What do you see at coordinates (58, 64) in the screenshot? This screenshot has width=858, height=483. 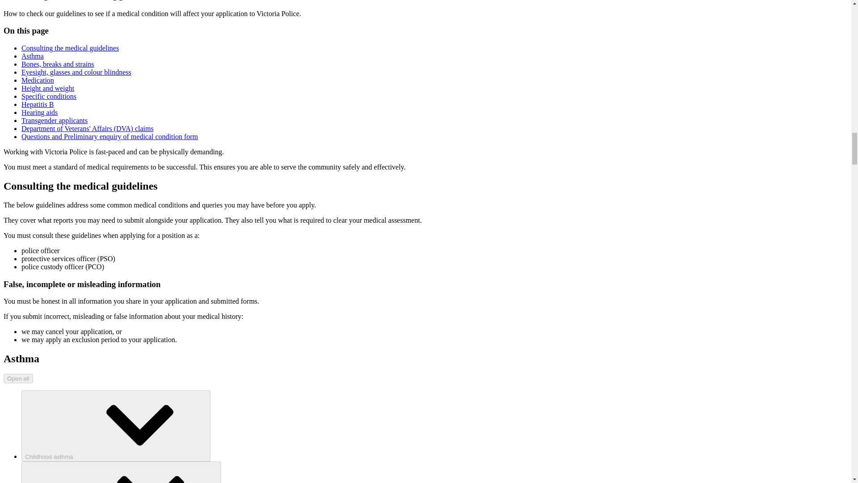 I see `Bones, breaks and strains` at bounding box center [58, 64].